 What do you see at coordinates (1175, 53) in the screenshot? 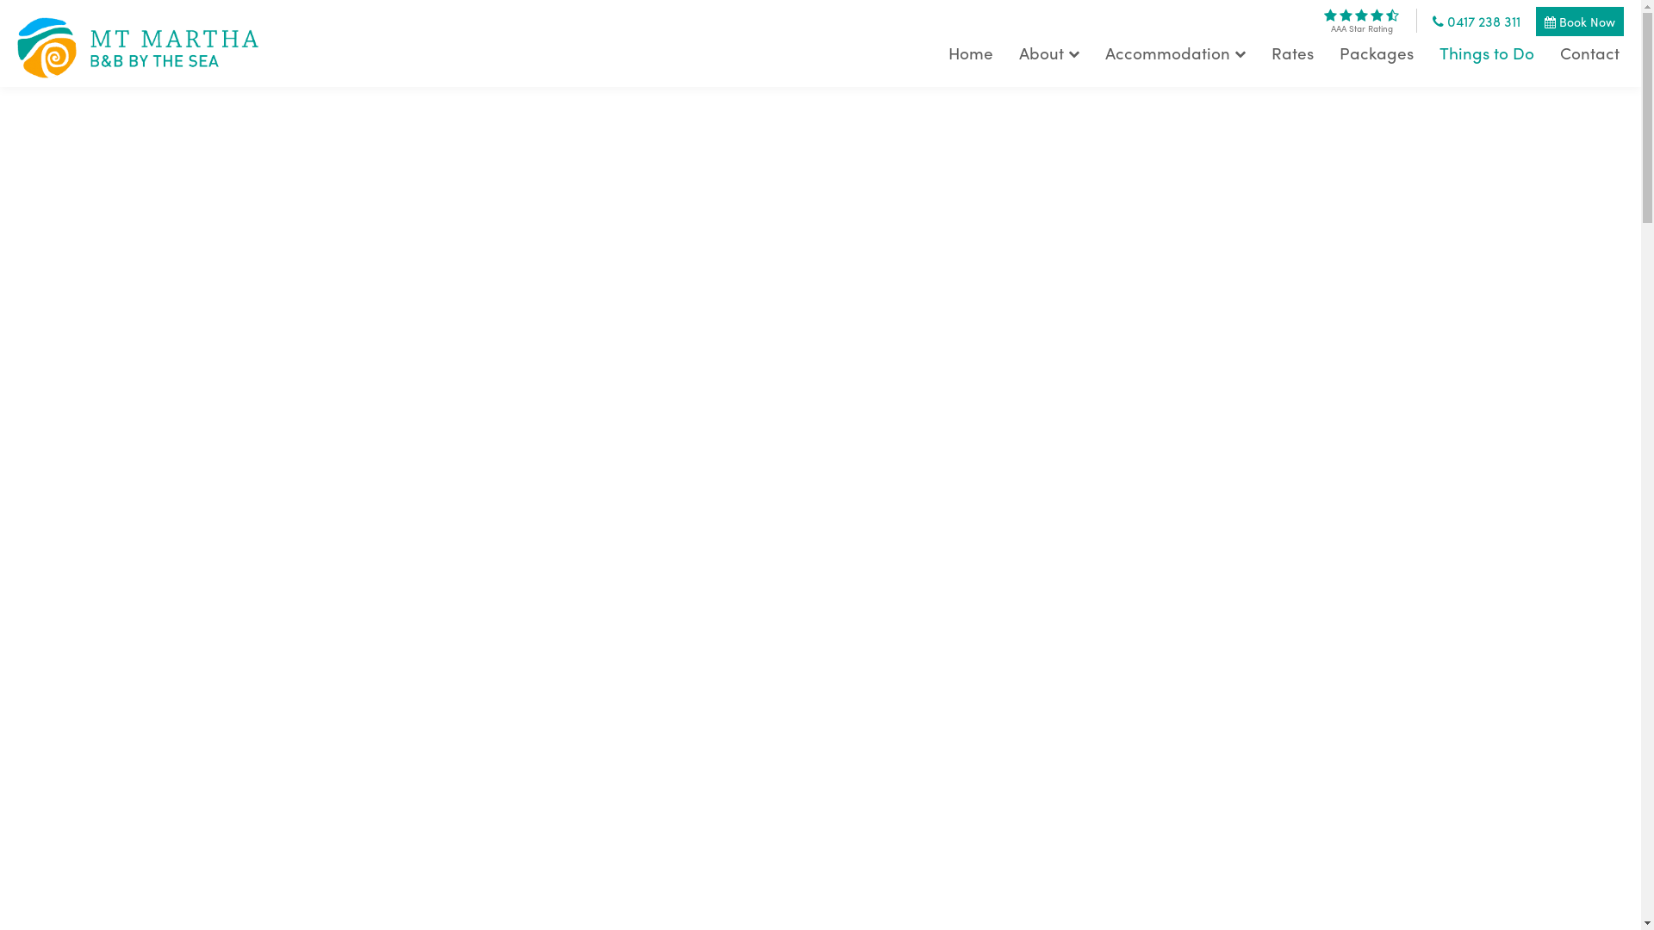
I see `Accommodation` at bounding box center [1175, 53].